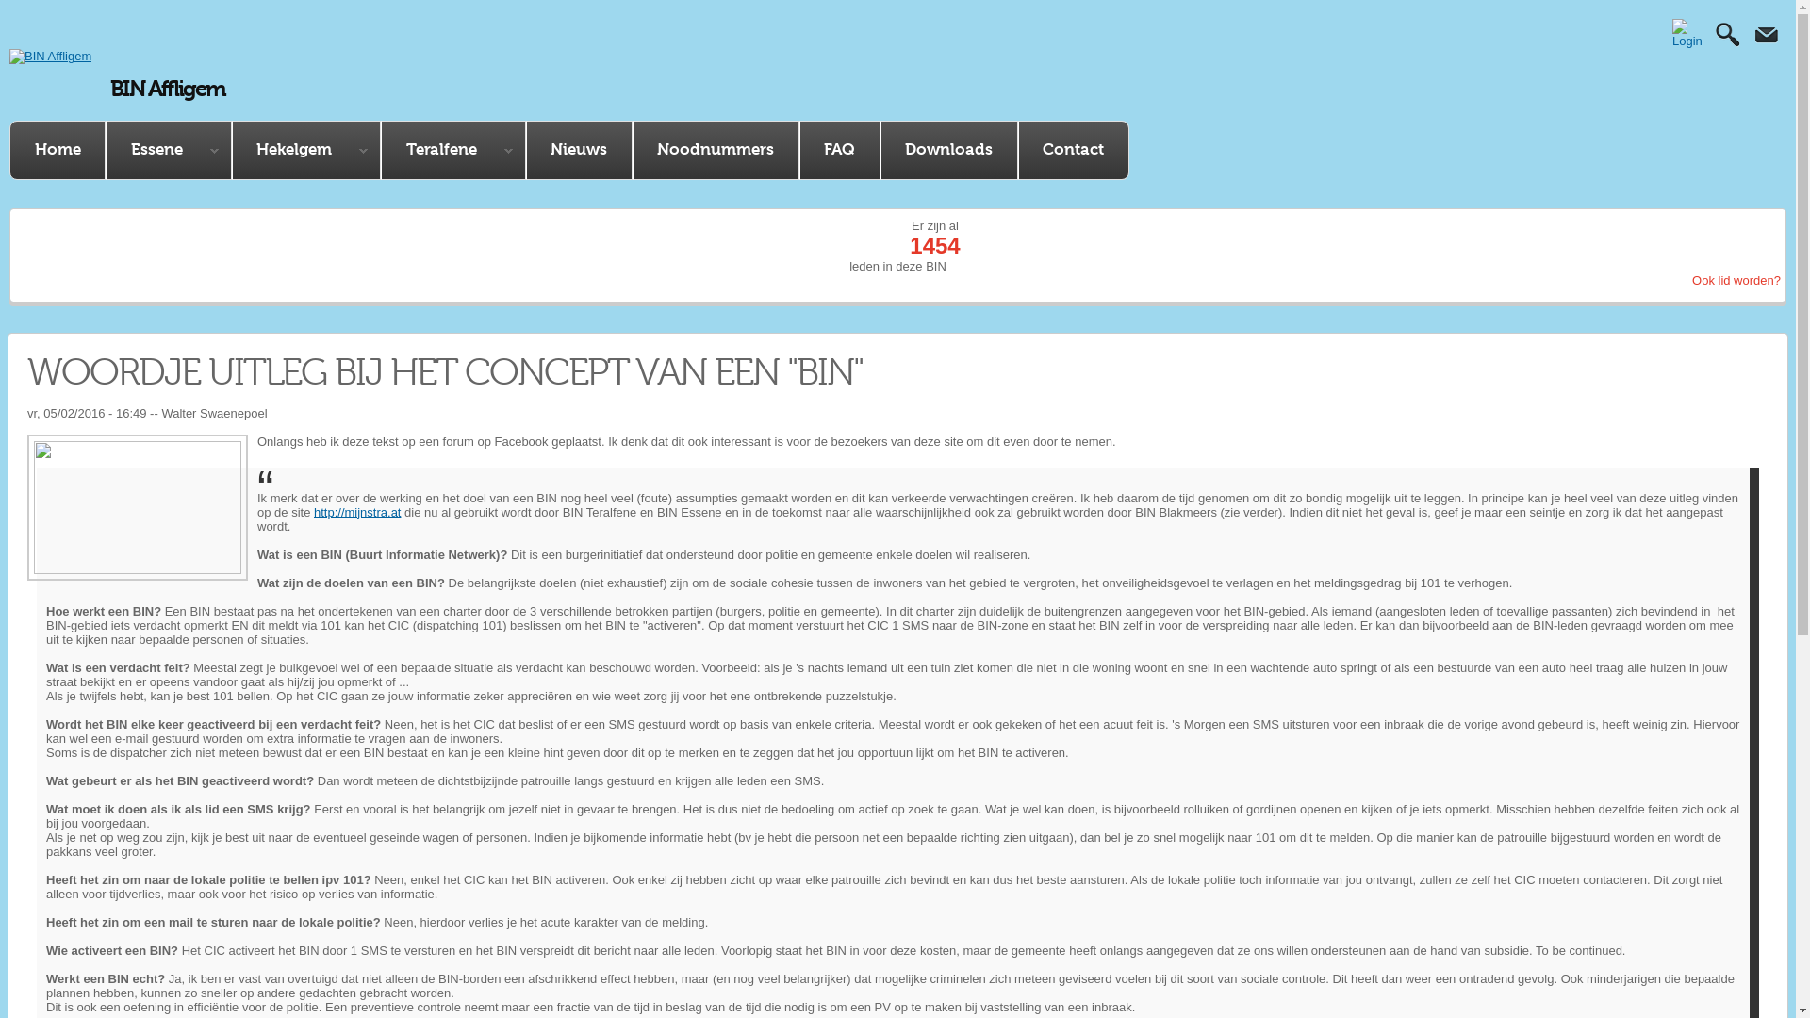  What do you see at coordinates (357, 513) in the screenshot?
I see `http://mijnstra.at` at bounding box center [357, 513].